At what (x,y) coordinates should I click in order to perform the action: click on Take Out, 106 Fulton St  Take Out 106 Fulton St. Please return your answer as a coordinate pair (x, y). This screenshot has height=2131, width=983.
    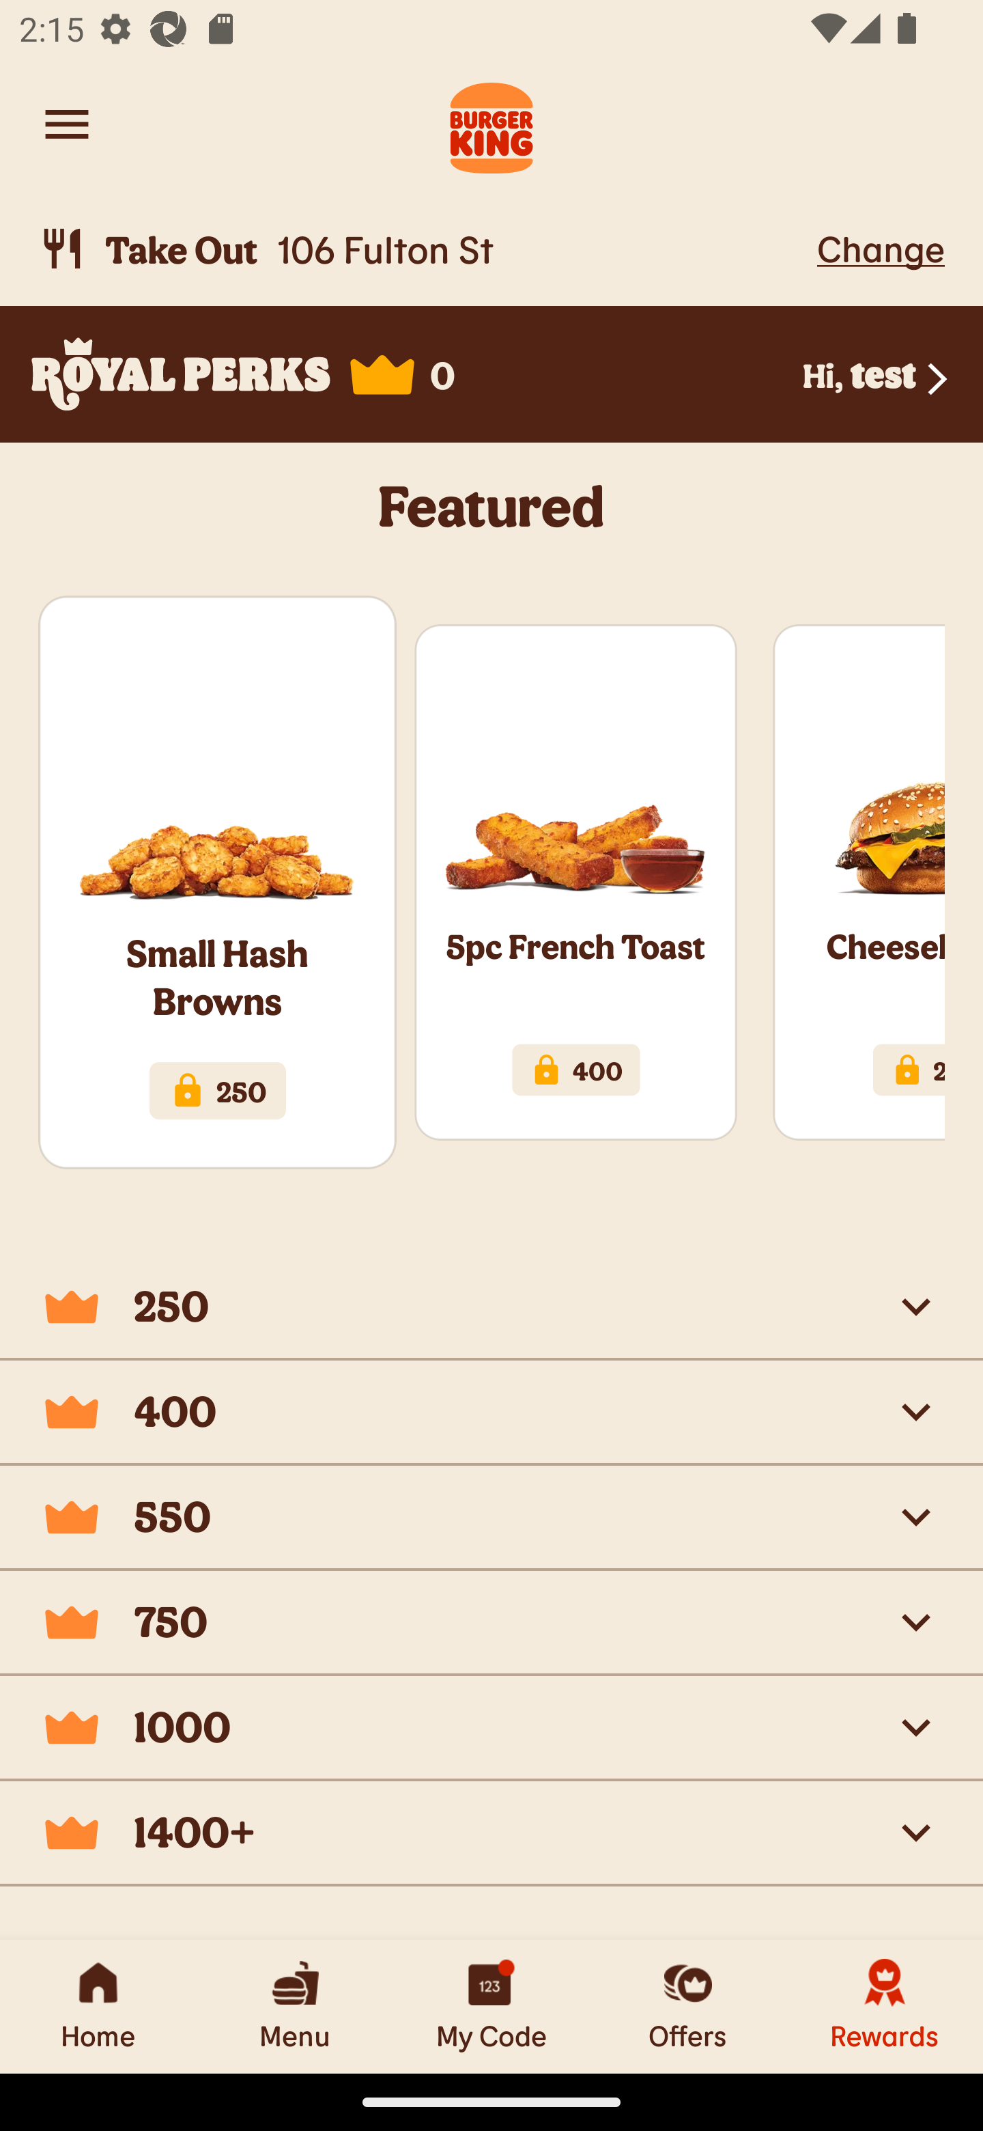
    Looking at the image, I should click on (423, 249).